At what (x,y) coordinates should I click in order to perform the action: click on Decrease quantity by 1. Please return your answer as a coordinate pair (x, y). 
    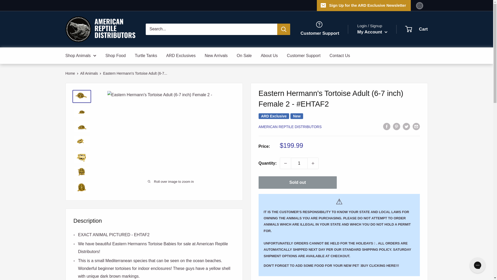
    Looking at the image, I should click on (285, 163).